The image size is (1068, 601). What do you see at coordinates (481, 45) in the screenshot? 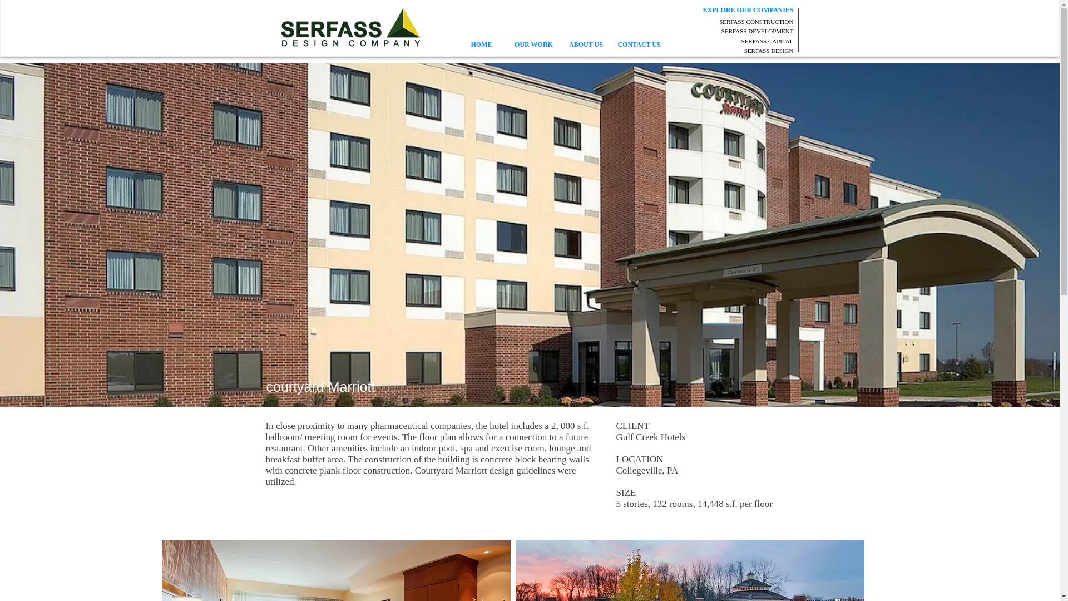
I see `HOME` at bounding box center [481, 45].